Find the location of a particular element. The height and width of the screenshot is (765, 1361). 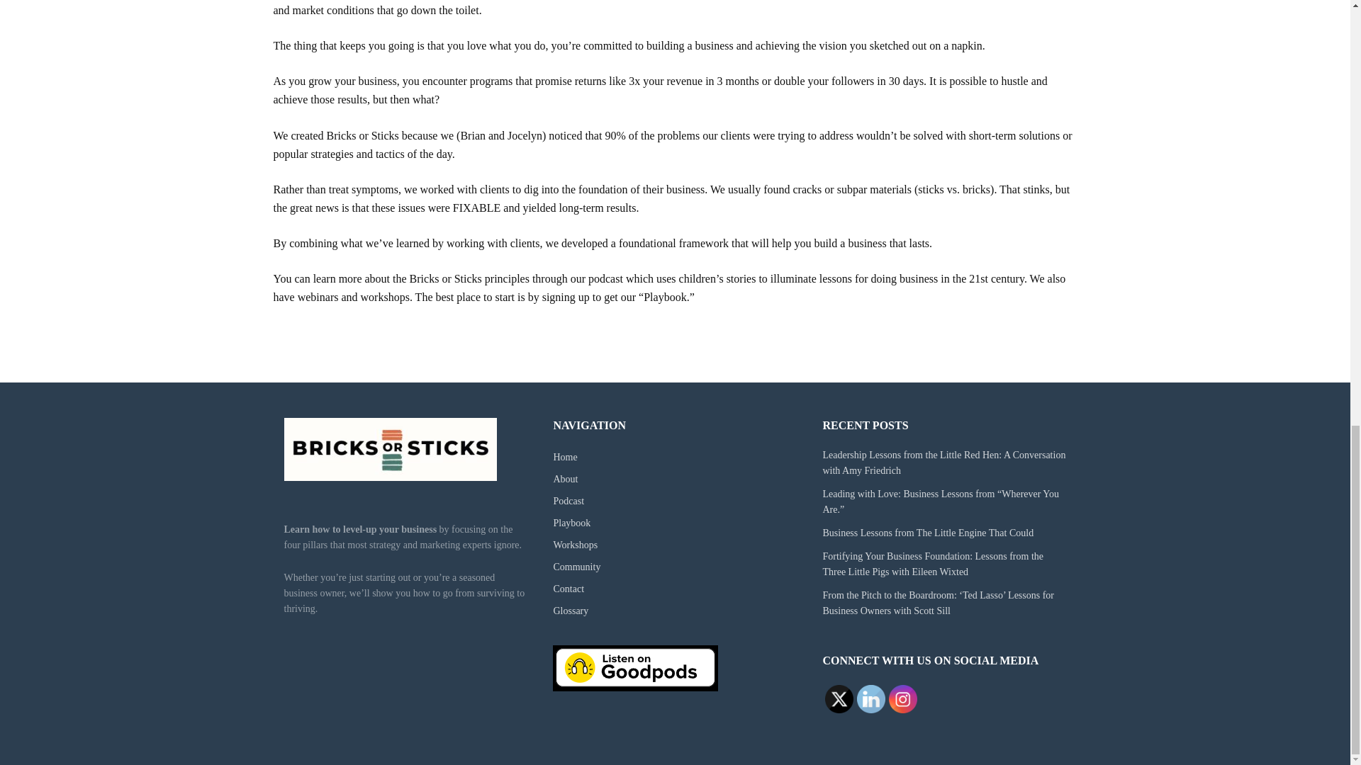

Instagram is located at coordinates (903, 698).